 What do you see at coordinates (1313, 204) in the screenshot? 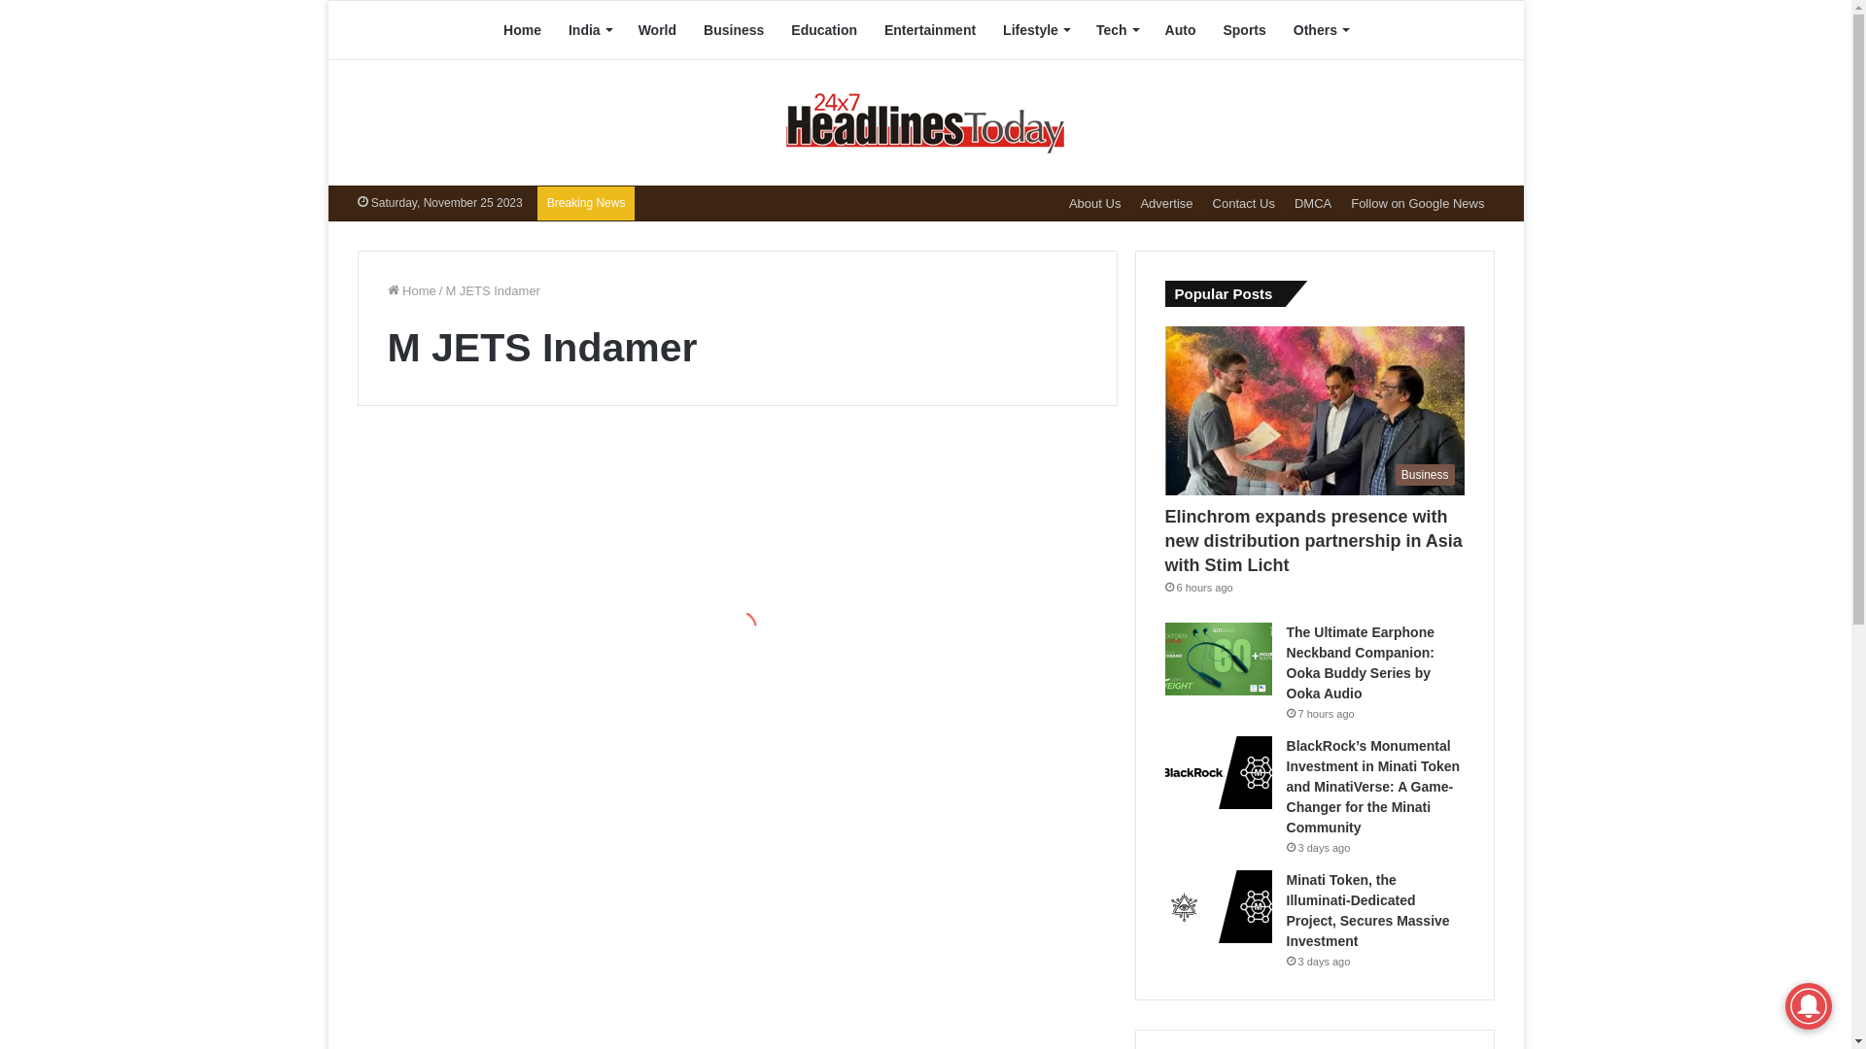
I see `DMCA` at bounding box center [1313, 204].